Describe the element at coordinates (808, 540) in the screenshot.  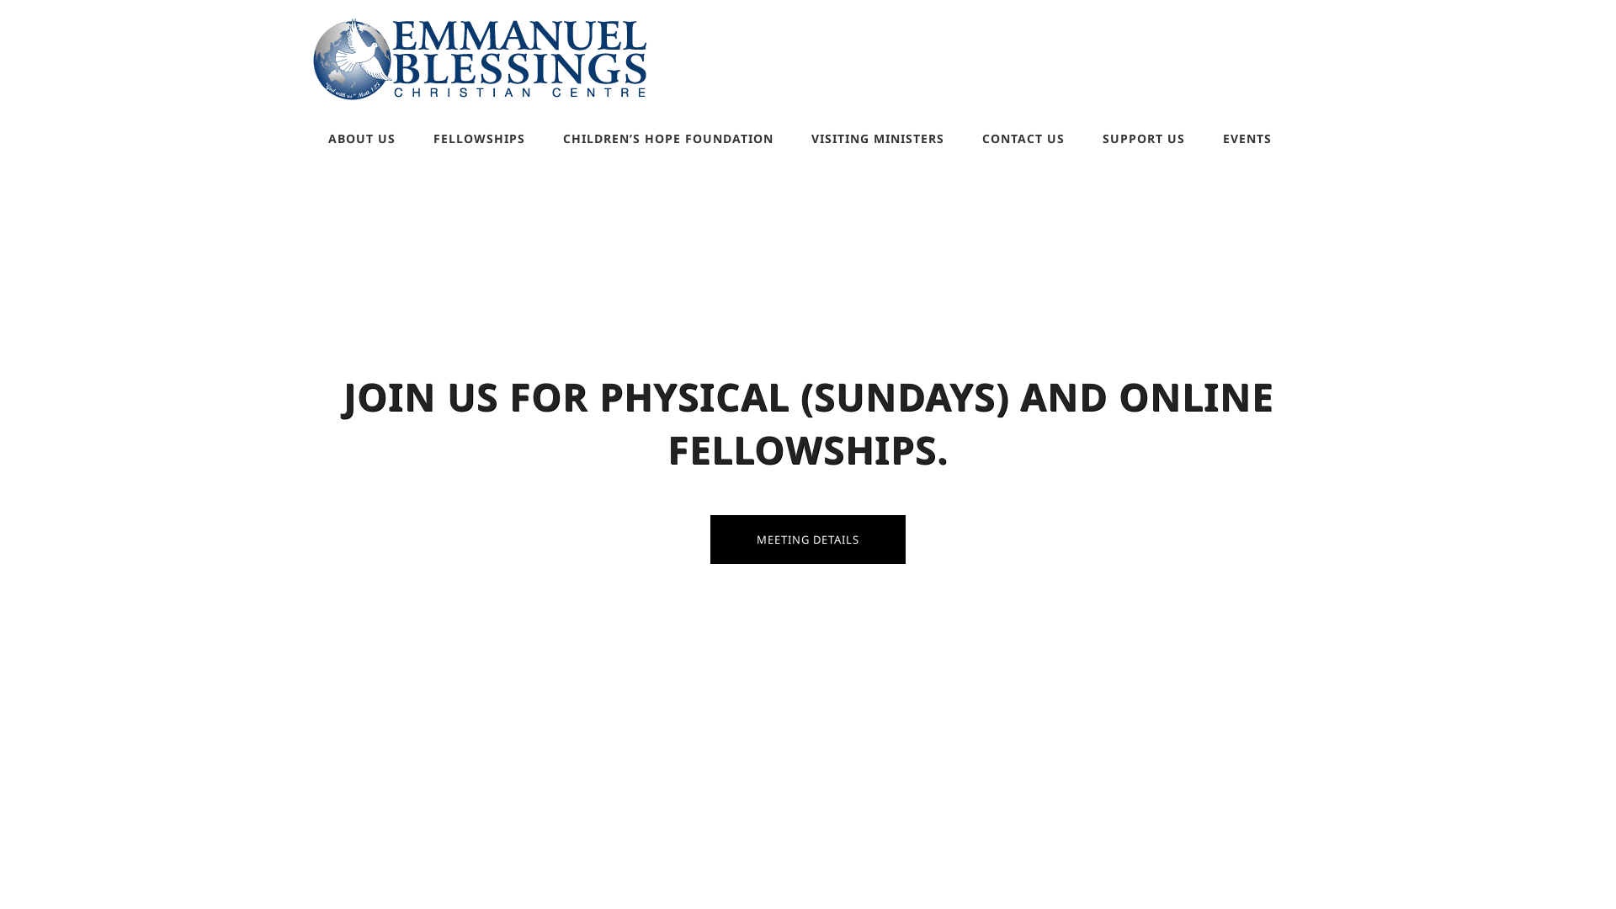
I see `MEETING DETAILS` at that location.